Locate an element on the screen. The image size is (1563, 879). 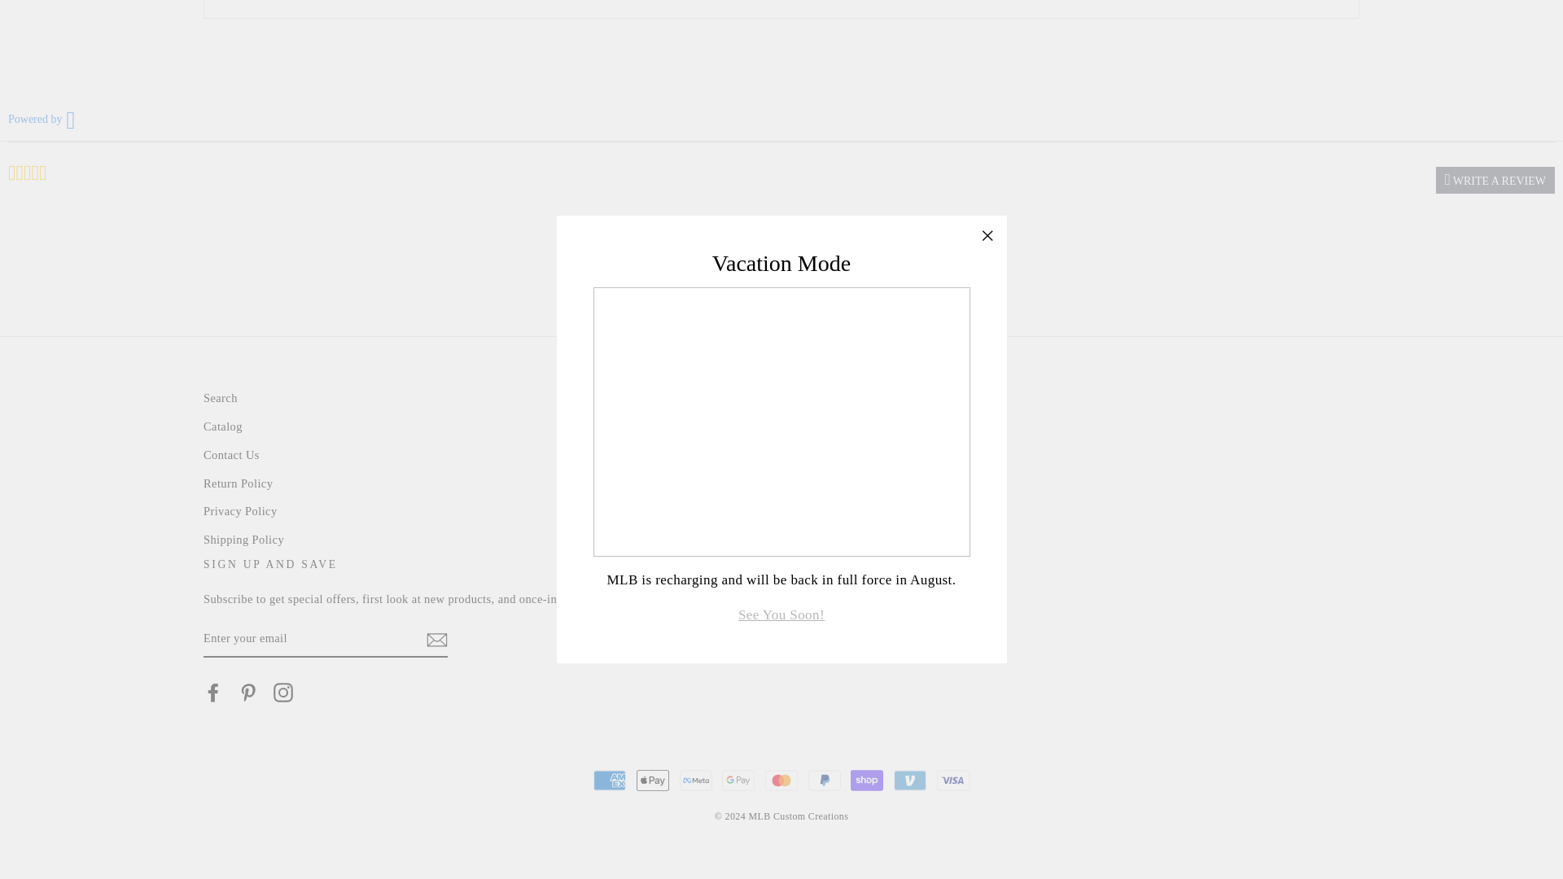
Meta Pay is located at coordinates (696, 780).